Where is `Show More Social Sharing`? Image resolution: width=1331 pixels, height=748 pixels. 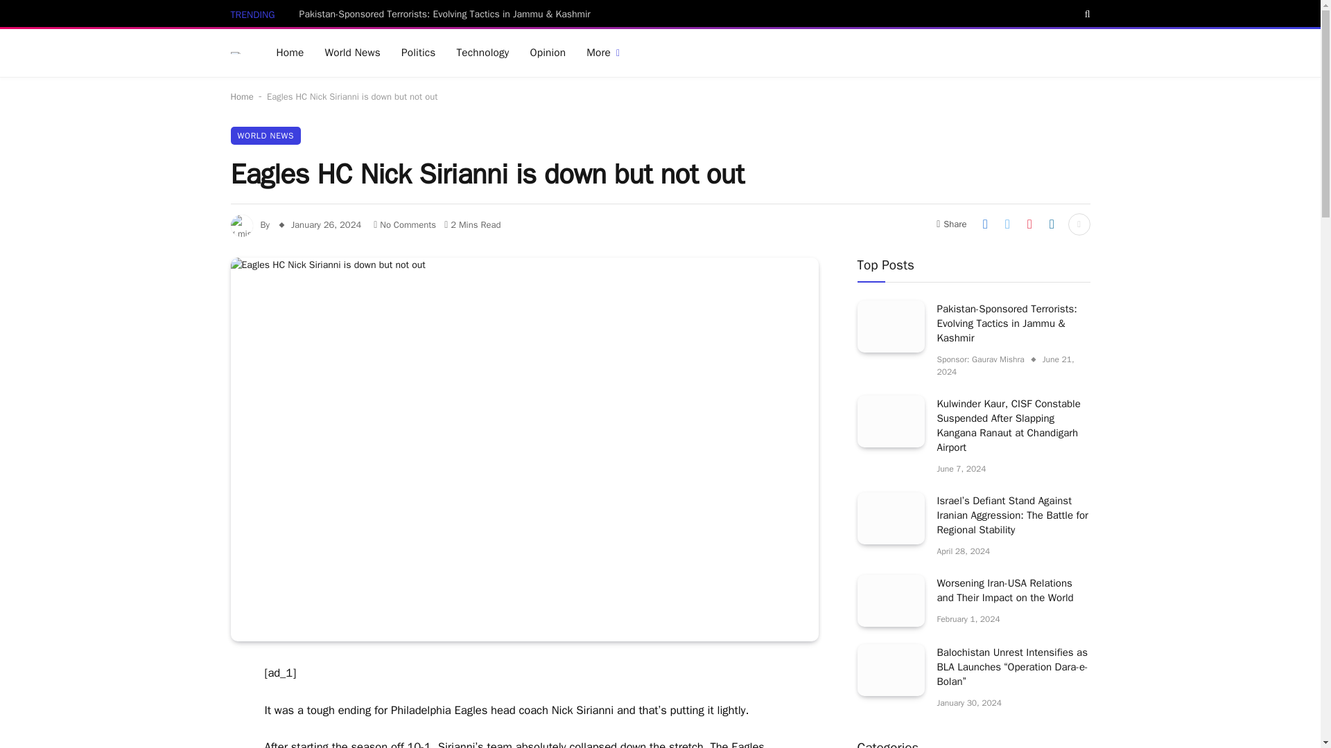 Show More Social Sharing is located at coordinates (1079, 224).